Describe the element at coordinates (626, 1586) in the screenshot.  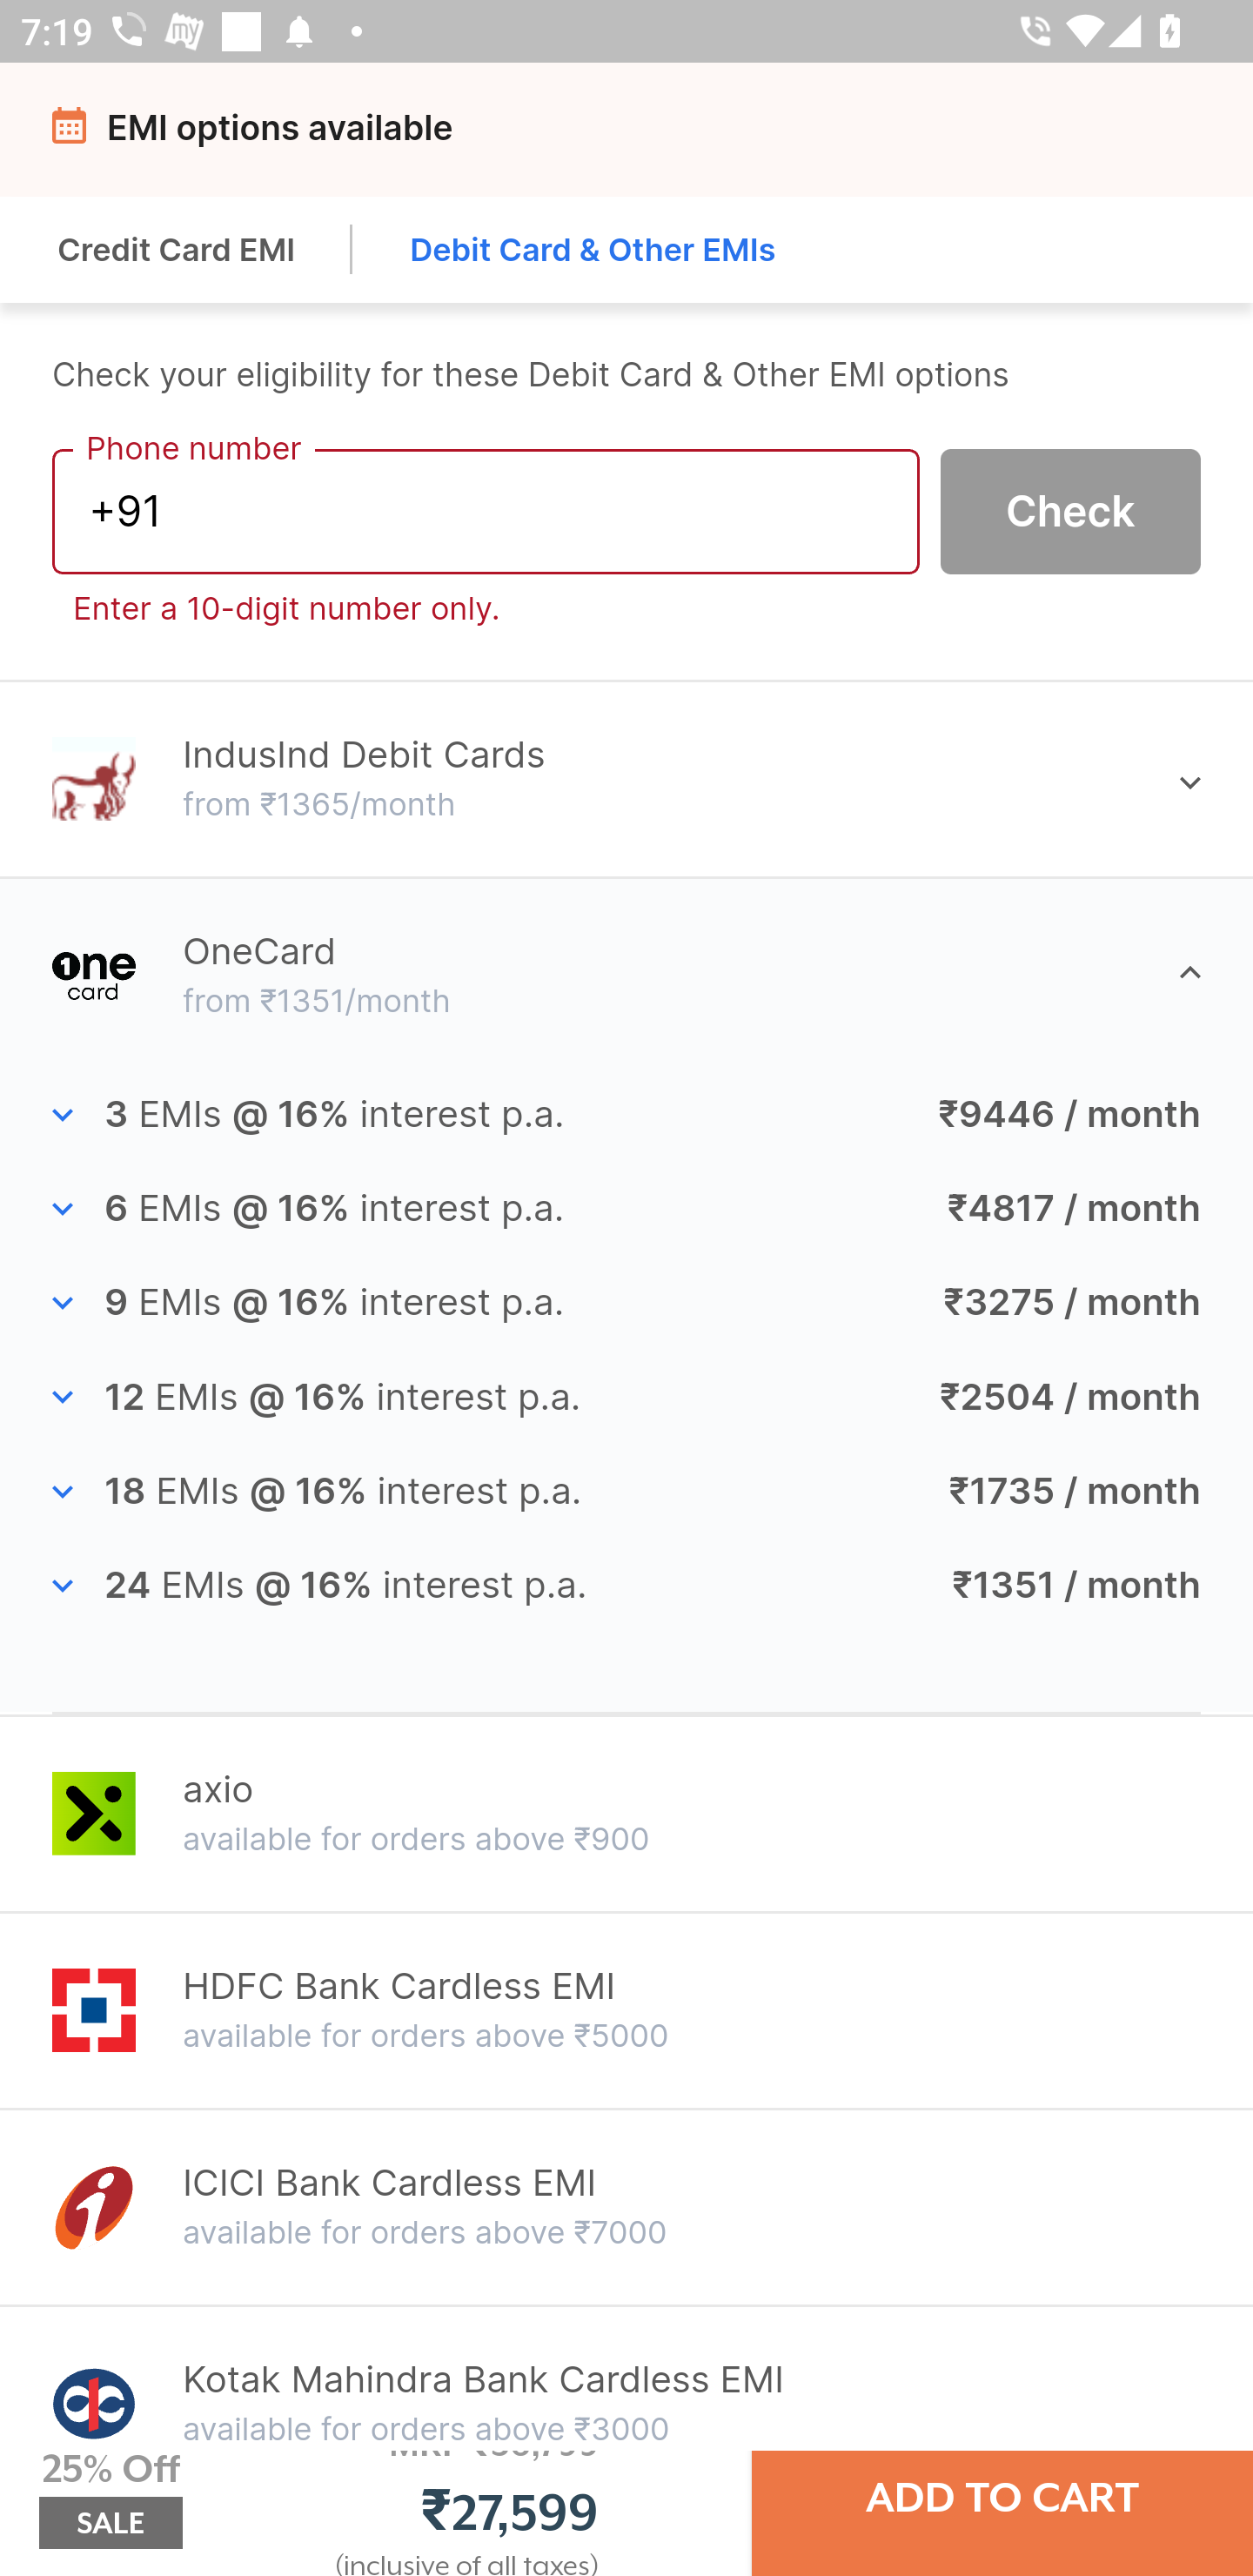
I see `24 EMIs @ 16% interest p.a. ₹1351 / month` at that location.